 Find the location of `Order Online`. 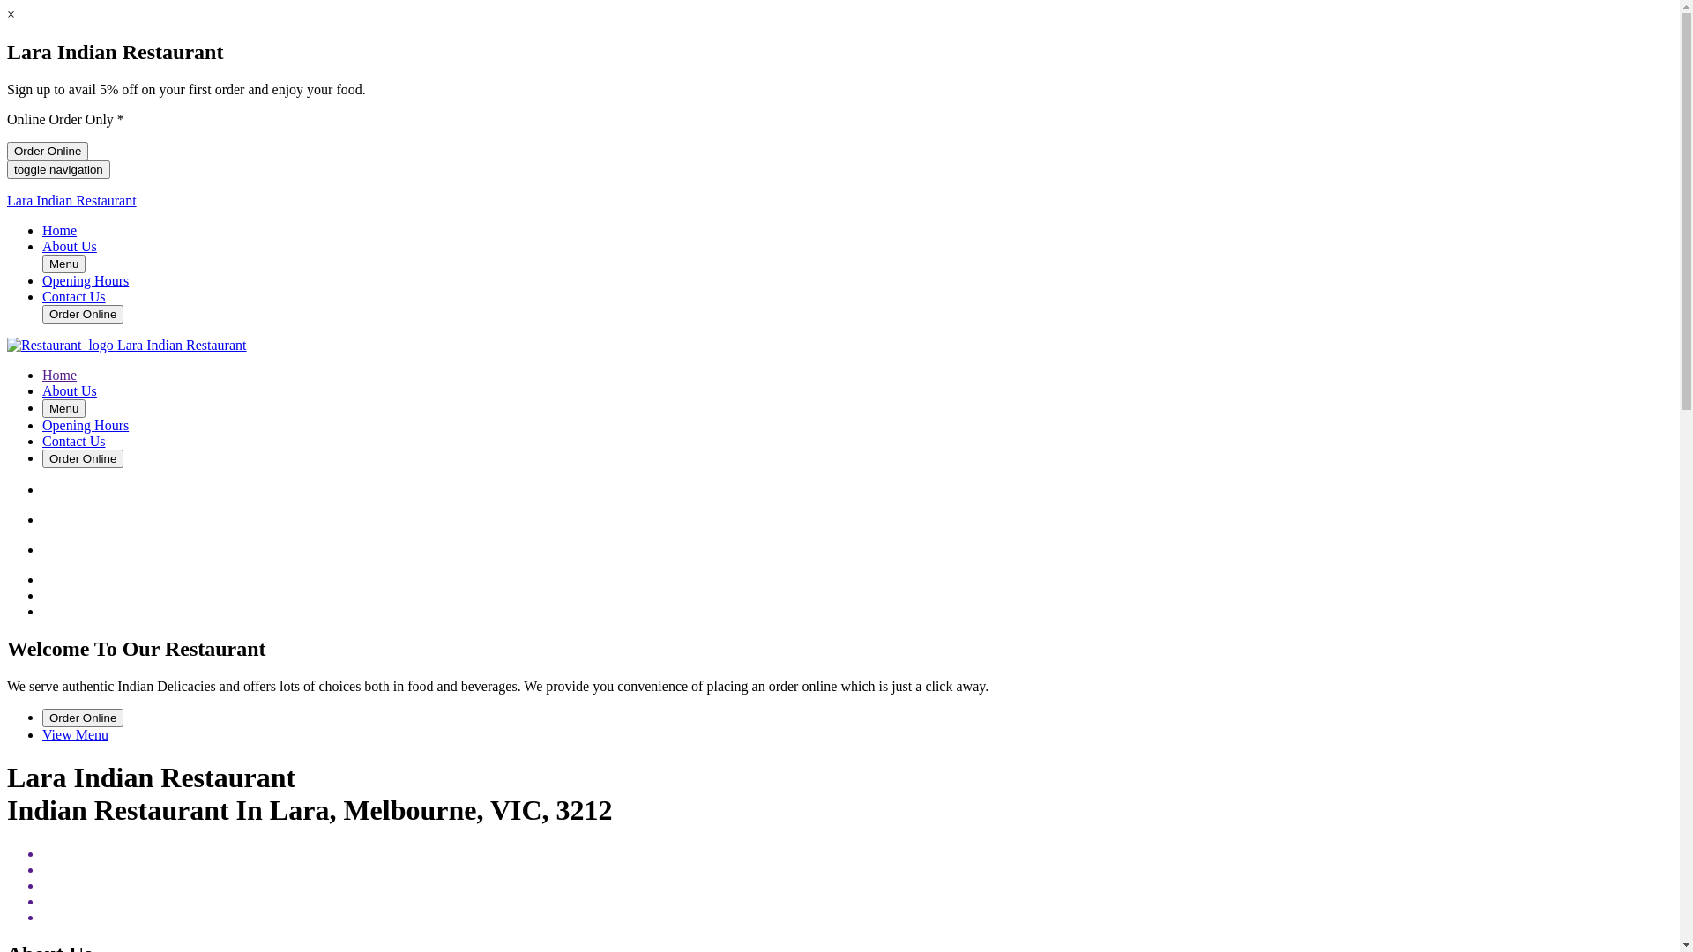

Order Online is located at coordinates (48, 152).